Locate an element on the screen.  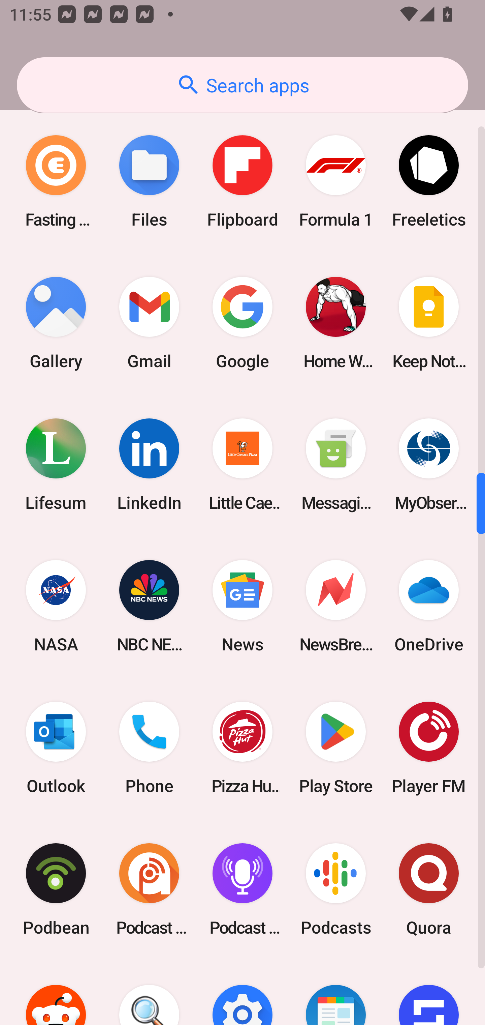
Lifesum is located at coordinates (56, 464).